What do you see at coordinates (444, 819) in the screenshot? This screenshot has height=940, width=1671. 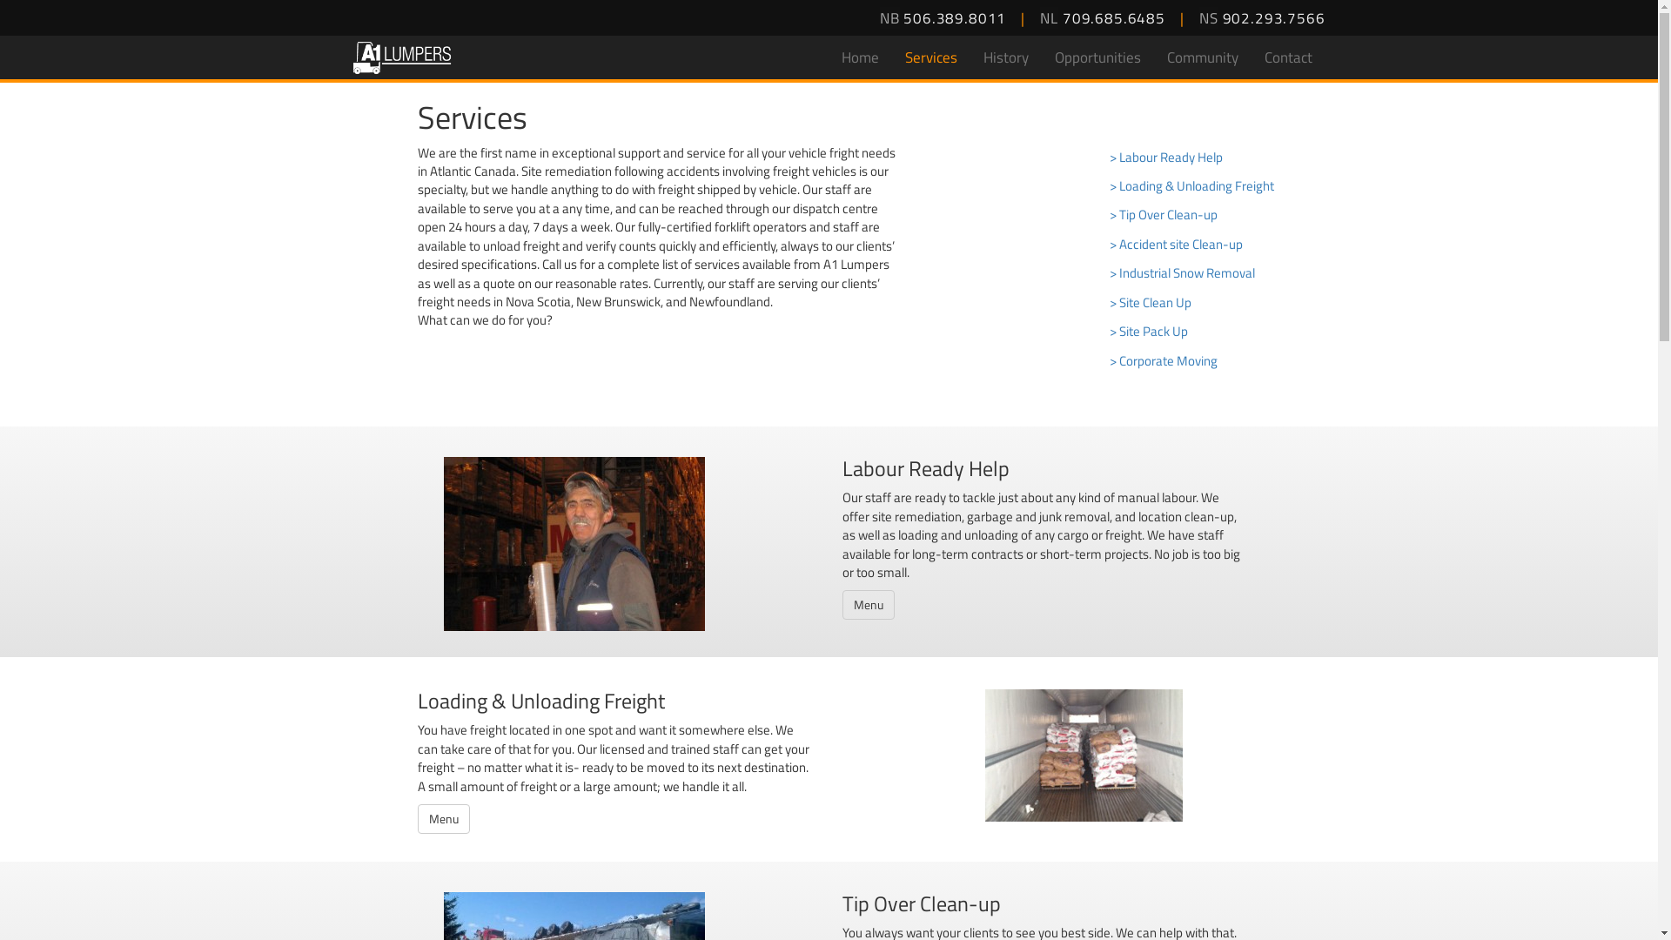 I see `Menu` at bounding box center [444, 819].